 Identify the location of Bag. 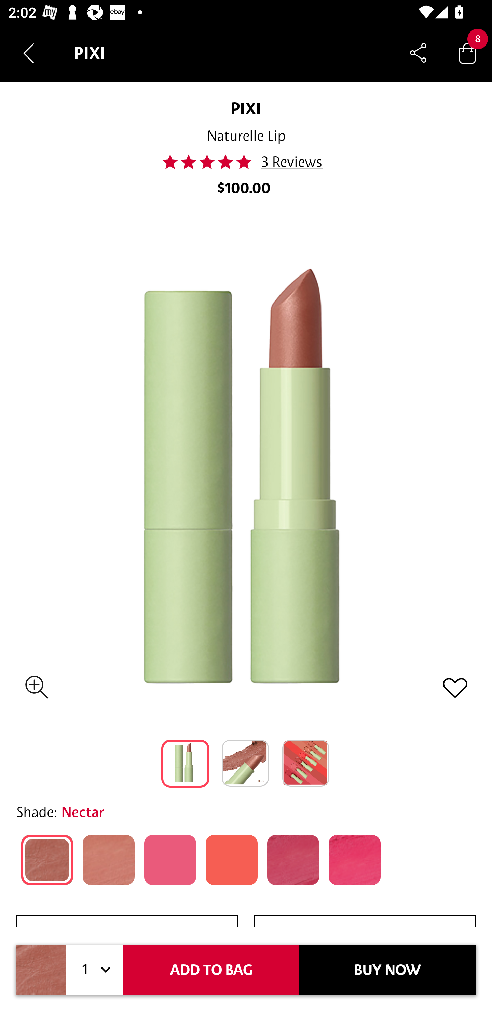
(467, 53).